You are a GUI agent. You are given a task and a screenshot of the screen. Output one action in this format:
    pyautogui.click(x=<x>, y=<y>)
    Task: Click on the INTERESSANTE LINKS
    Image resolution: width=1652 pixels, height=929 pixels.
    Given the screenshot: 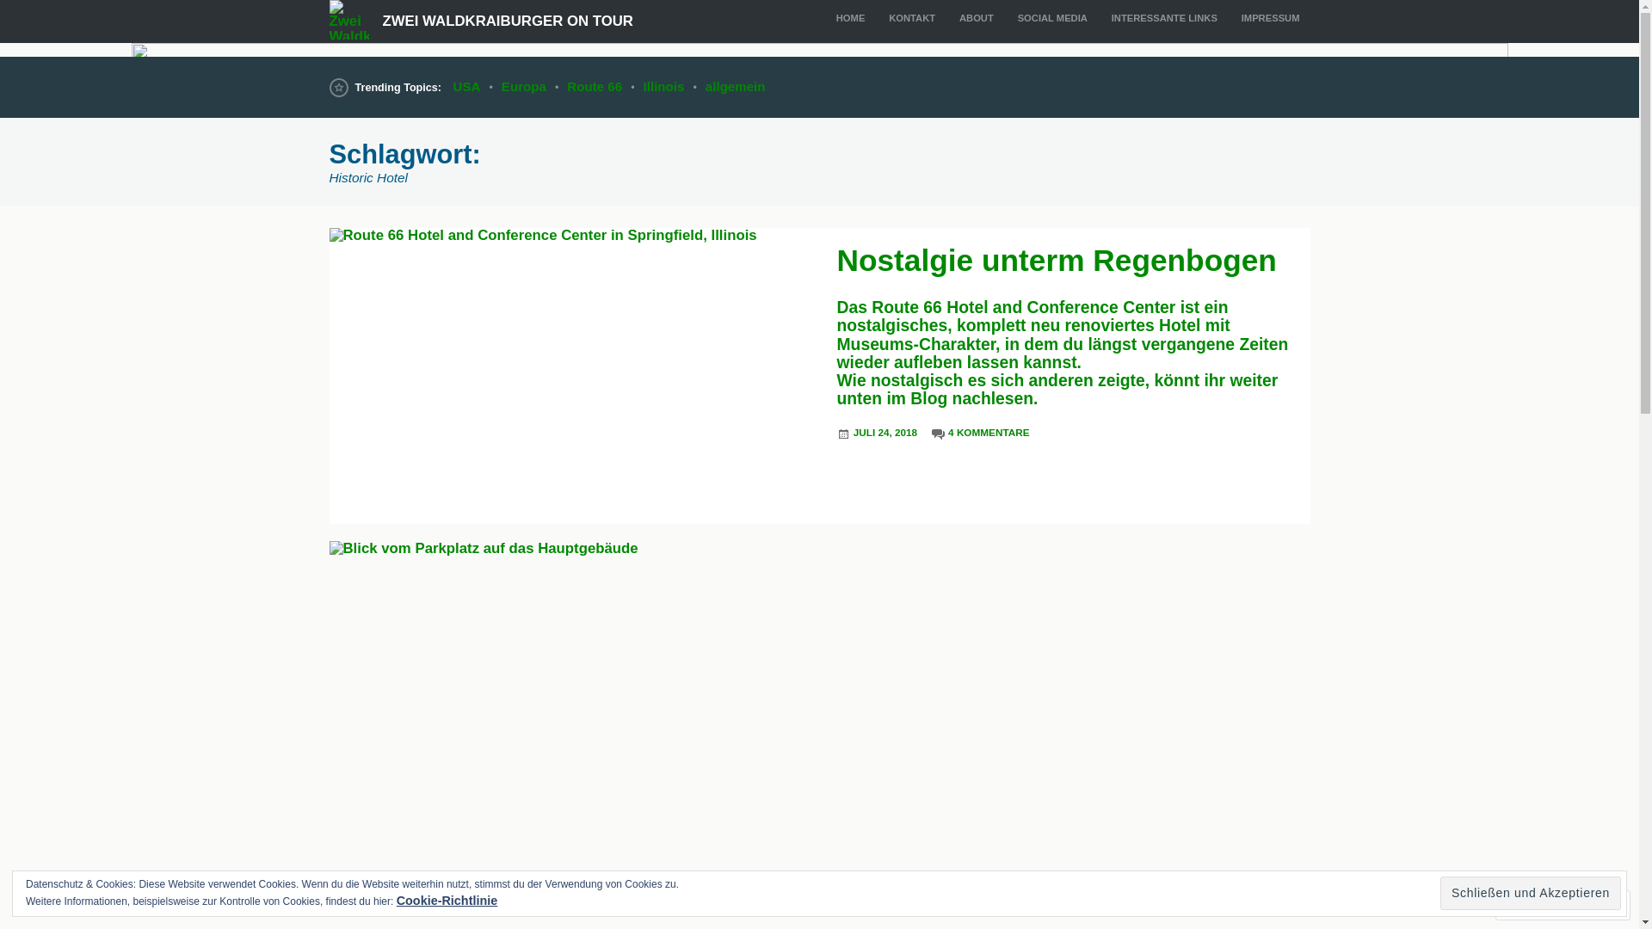 What is the action you would take?
    pyautogui.click(x=1165, y=18)
    